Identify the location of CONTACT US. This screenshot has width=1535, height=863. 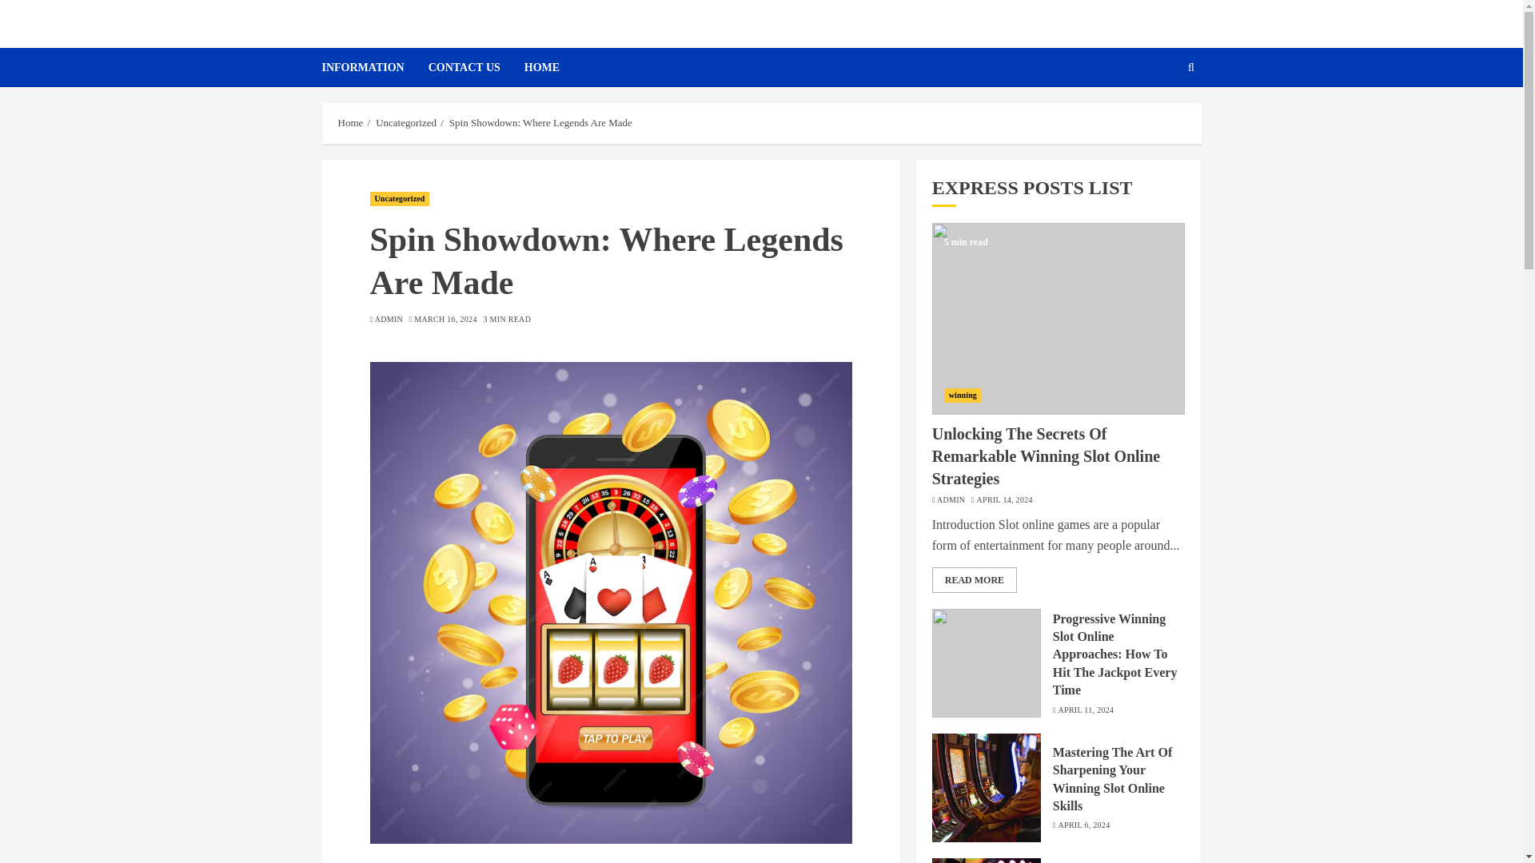
(476, 67).